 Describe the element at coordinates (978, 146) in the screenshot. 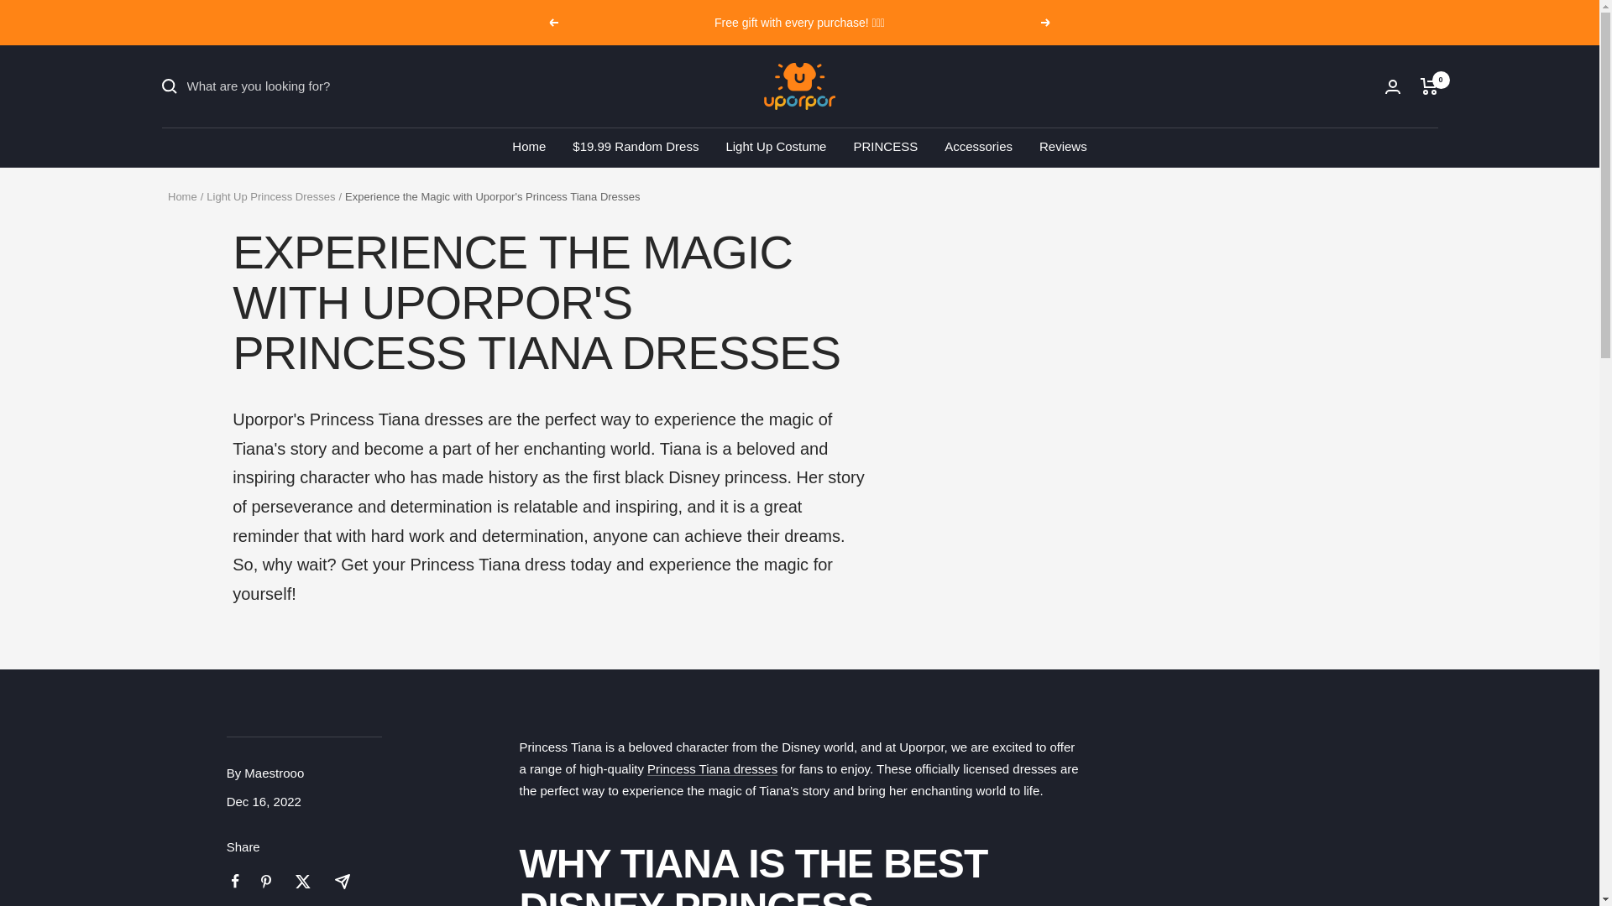

I see `Accessories` at that location.